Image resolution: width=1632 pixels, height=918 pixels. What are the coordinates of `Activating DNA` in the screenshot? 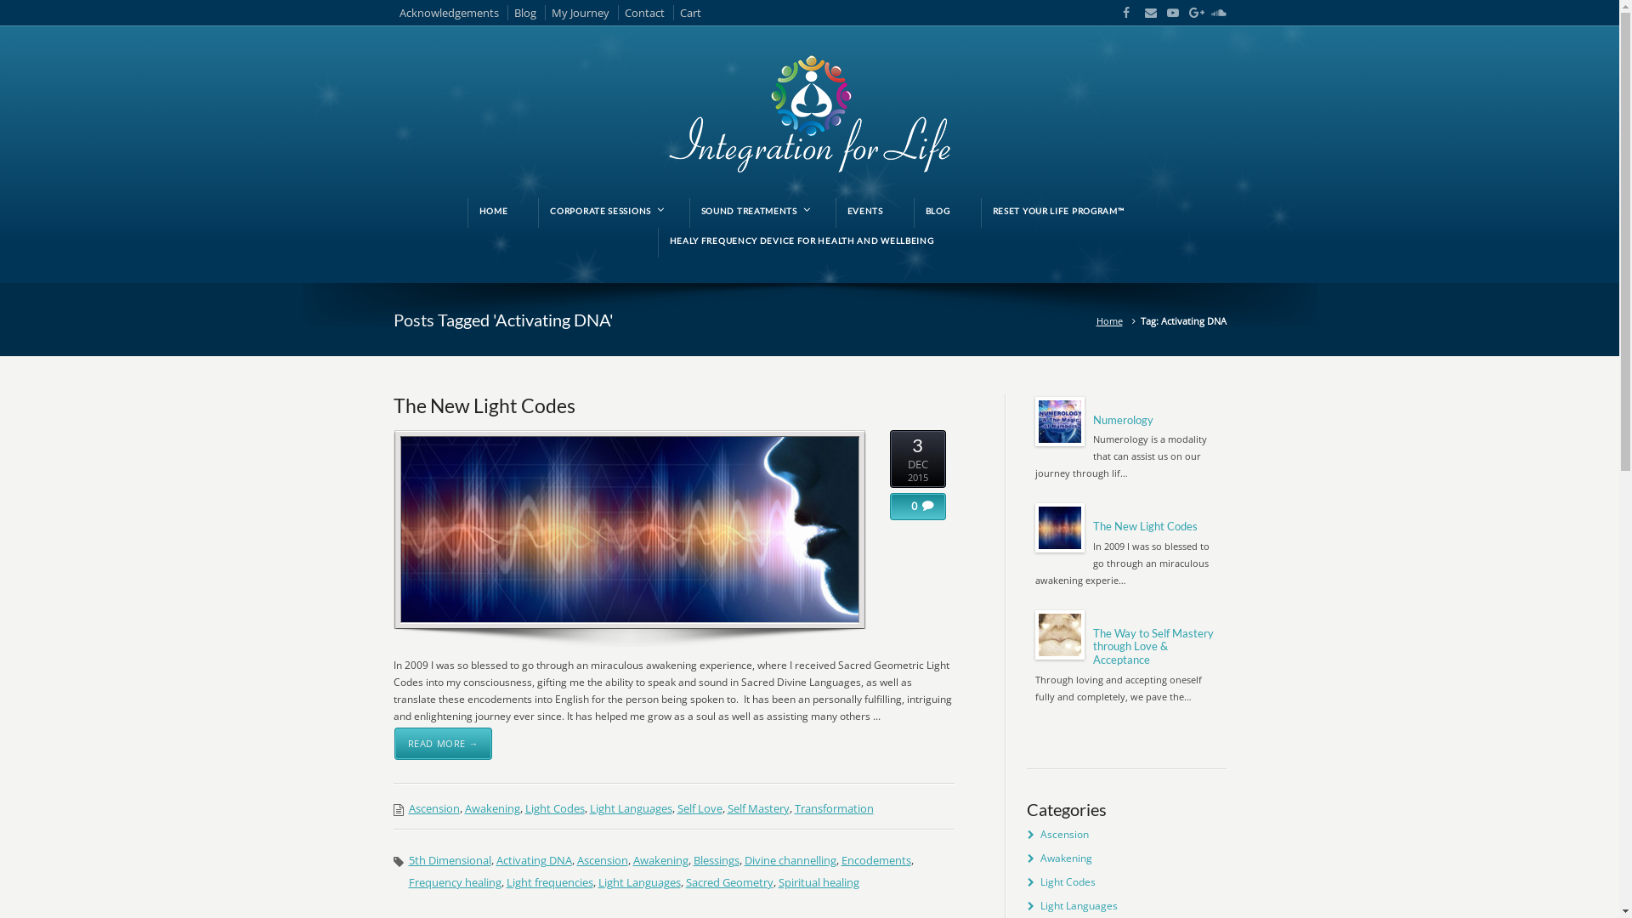 It's located at (534, 860).